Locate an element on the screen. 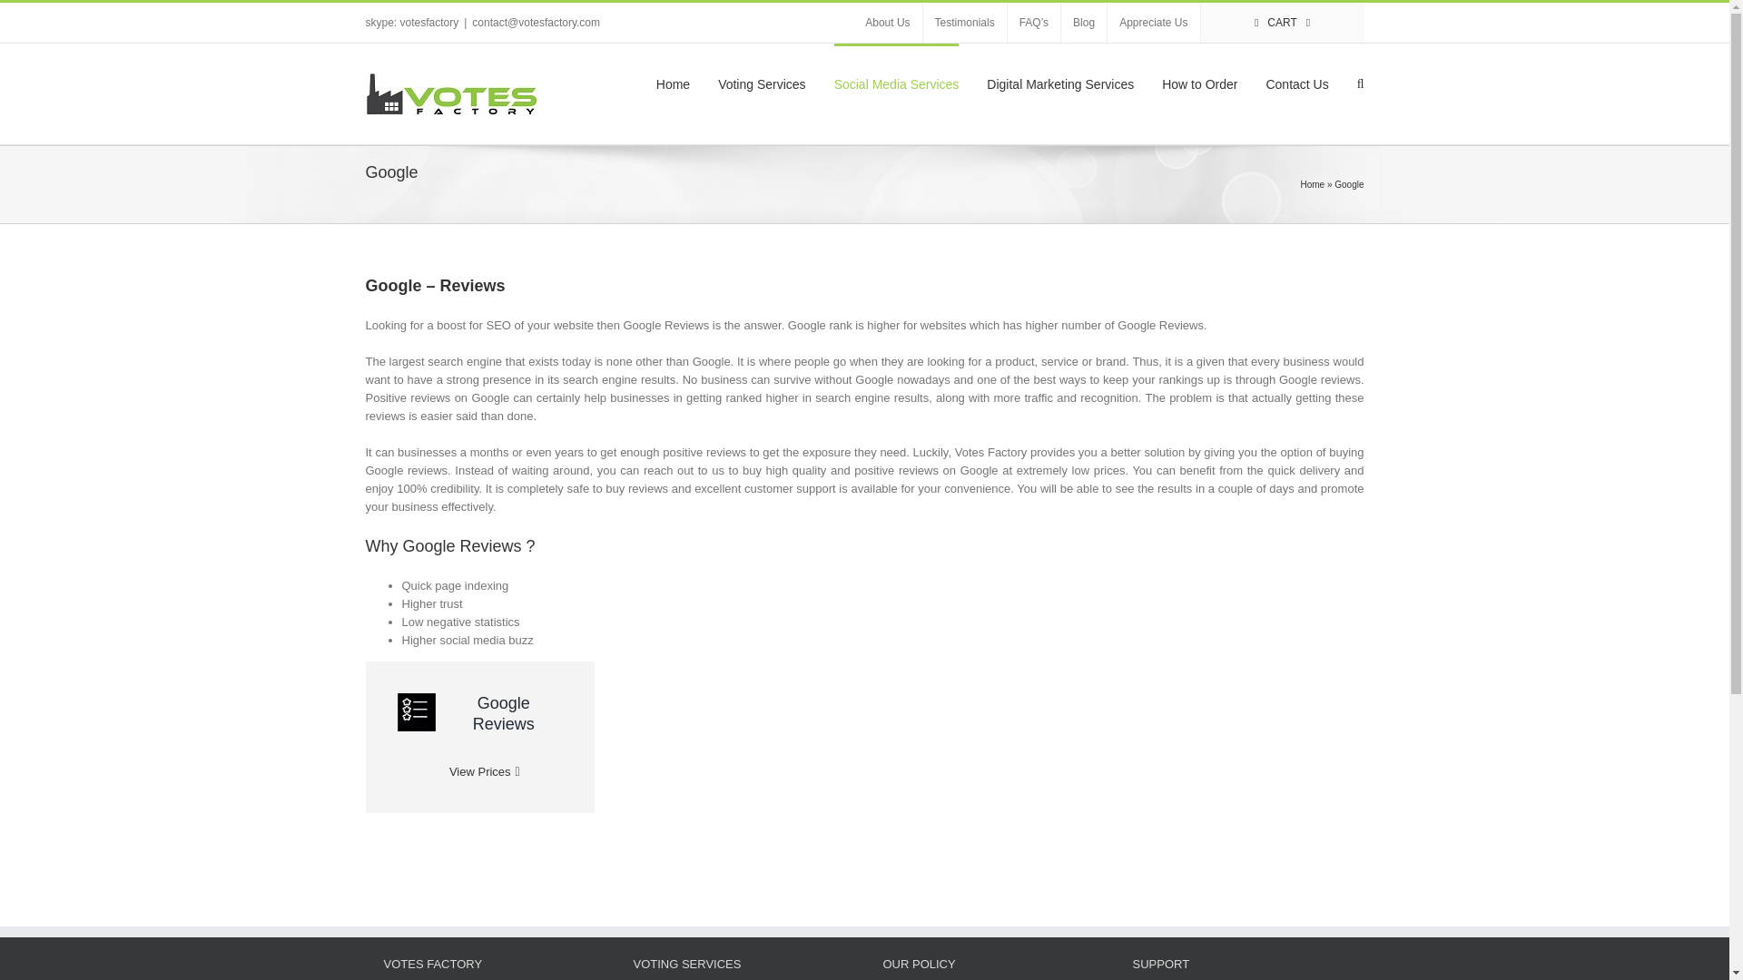  Testimonials is located at coordinates (1084, 23).